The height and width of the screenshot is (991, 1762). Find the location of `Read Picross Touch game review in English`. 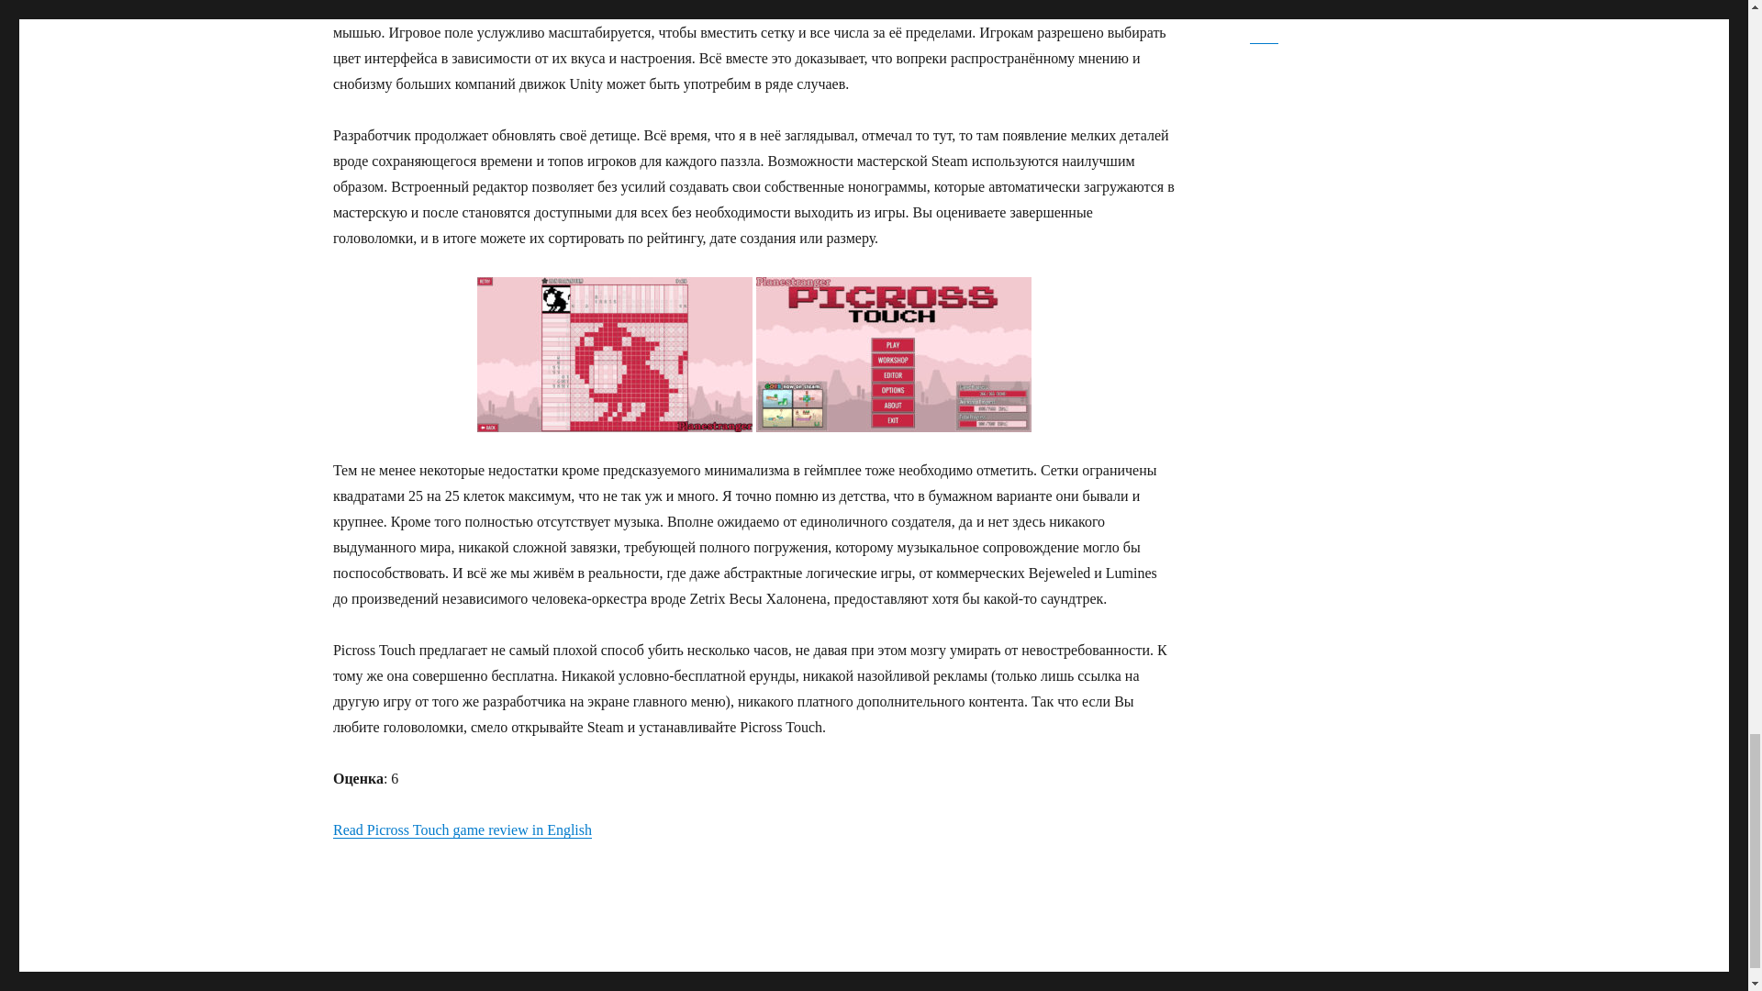

Read Picross Touch game review in English is located at coordinates (463, 830).